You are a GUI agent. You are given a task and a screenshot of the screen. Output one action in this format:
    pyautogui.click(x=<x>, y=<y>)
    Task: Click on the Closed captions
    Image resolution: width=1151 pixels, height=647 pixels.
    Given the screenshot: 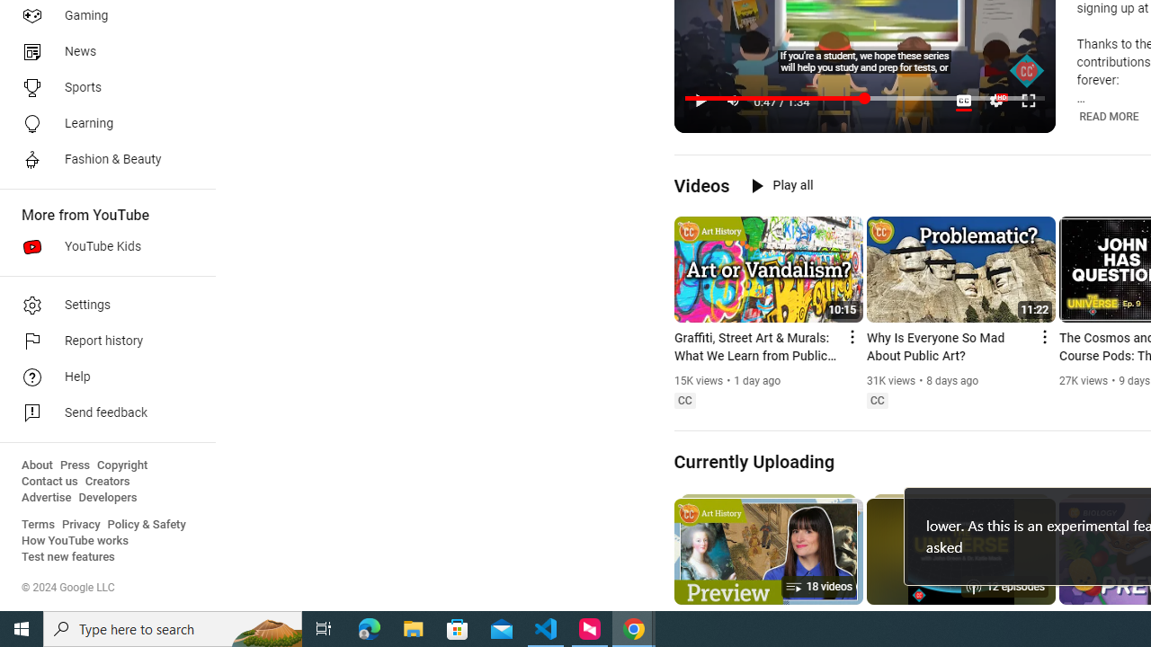 What is the action you would take?
    pyautogui.click(x=877, y=401)
    